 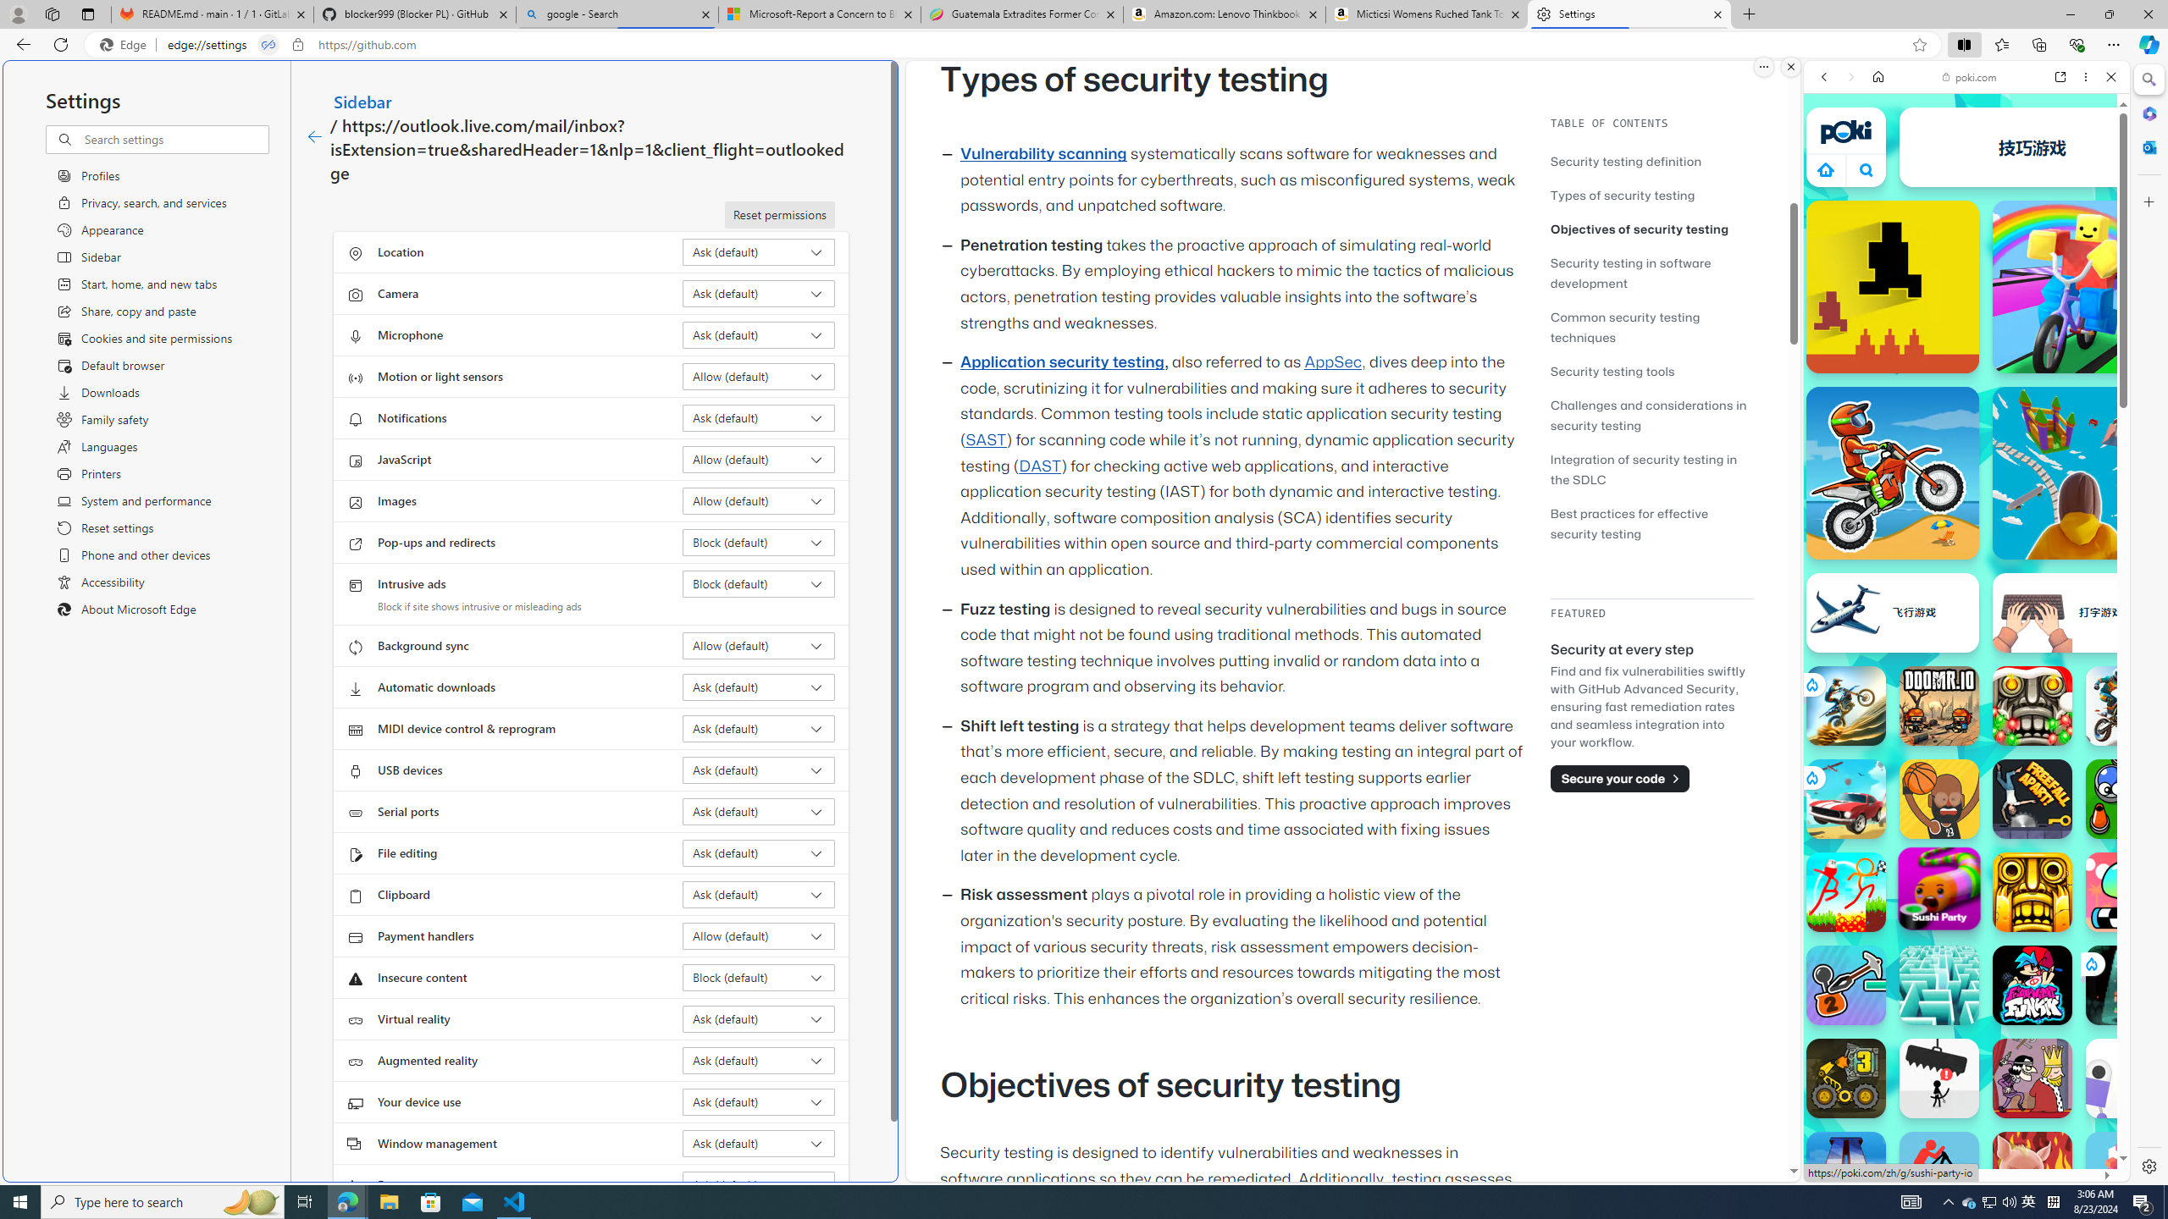 I want to click on Trial Mania Trial Mania, so click(x=2126, y=706).